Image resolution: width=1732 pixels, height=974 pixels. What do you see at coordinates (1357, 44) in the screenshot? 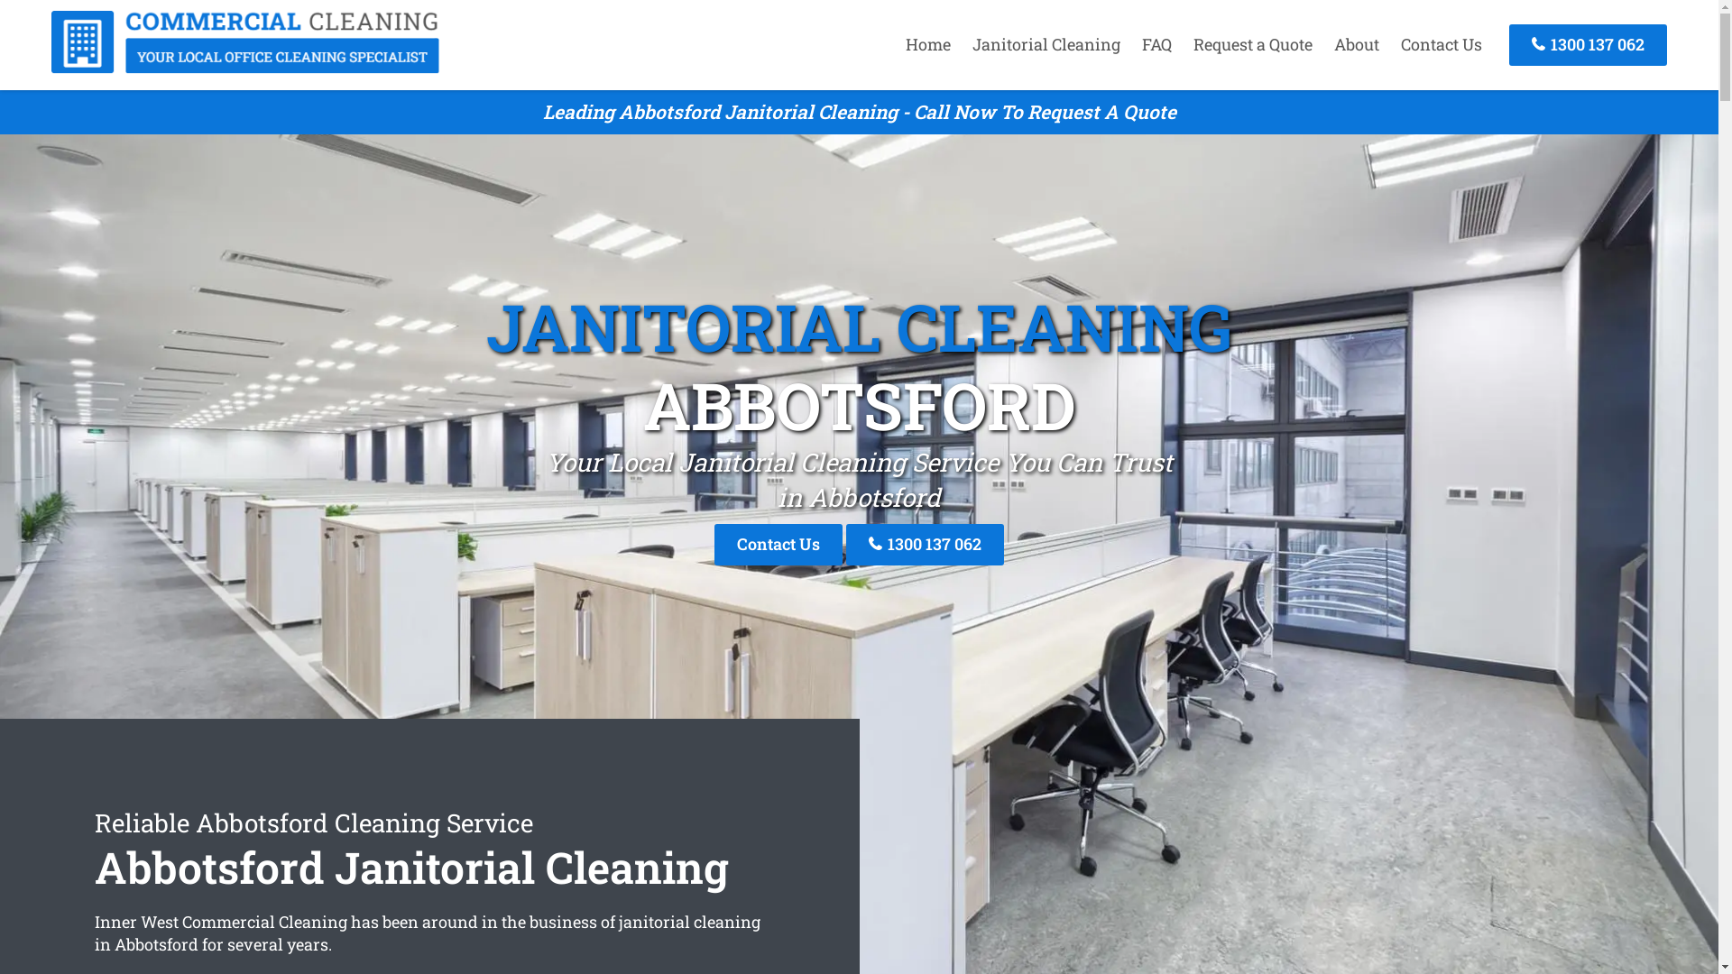
I see `About` at bounding box center [1357, 44].